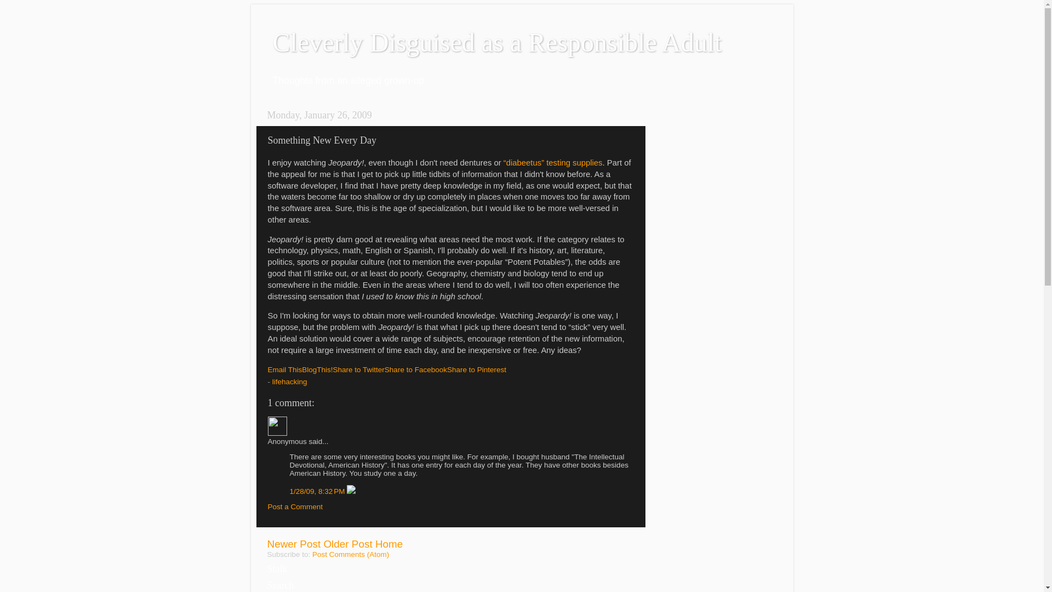 This screenshot has height=592, width=1052. I want to click on Share to Pinterest, so click(477, 369).